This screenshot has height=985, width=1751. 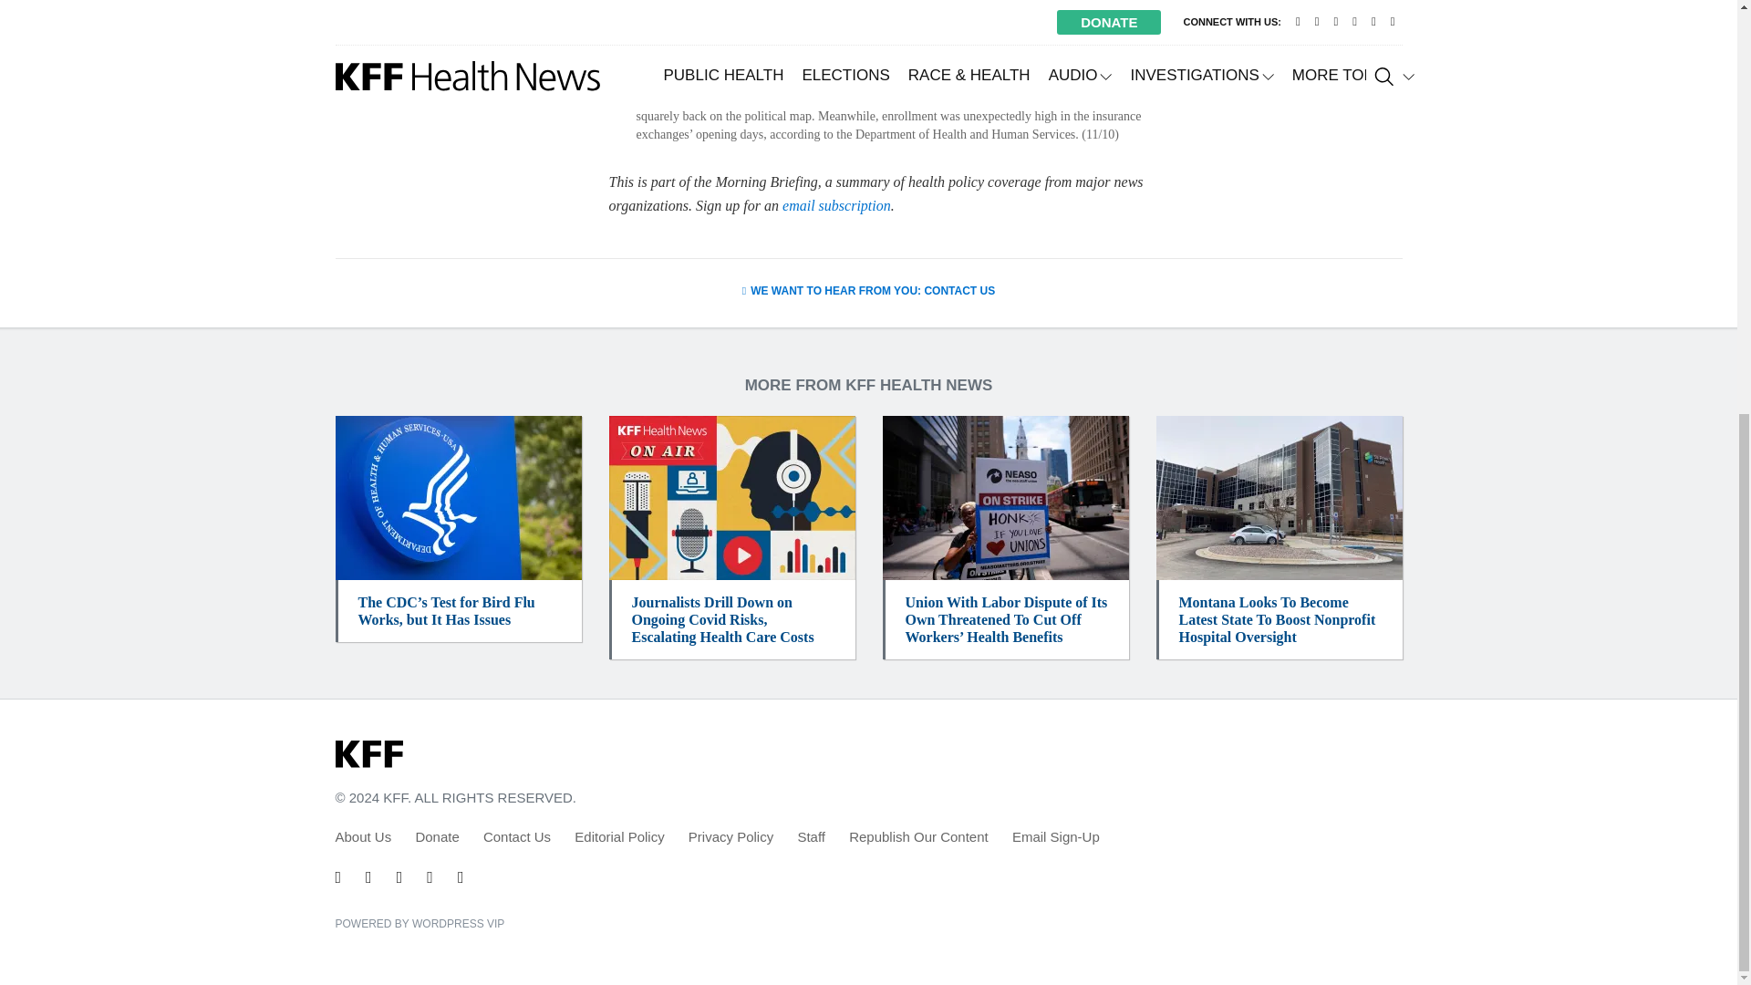 I want to click on KFF, so click(x=368, y=755).